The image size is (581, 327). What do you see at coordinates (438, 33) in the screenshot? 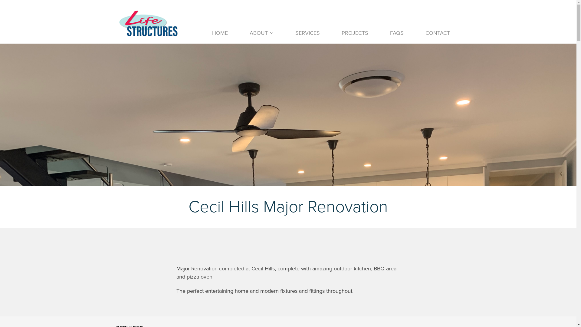
I see `CONTACT` at bounding box center [438, 33].